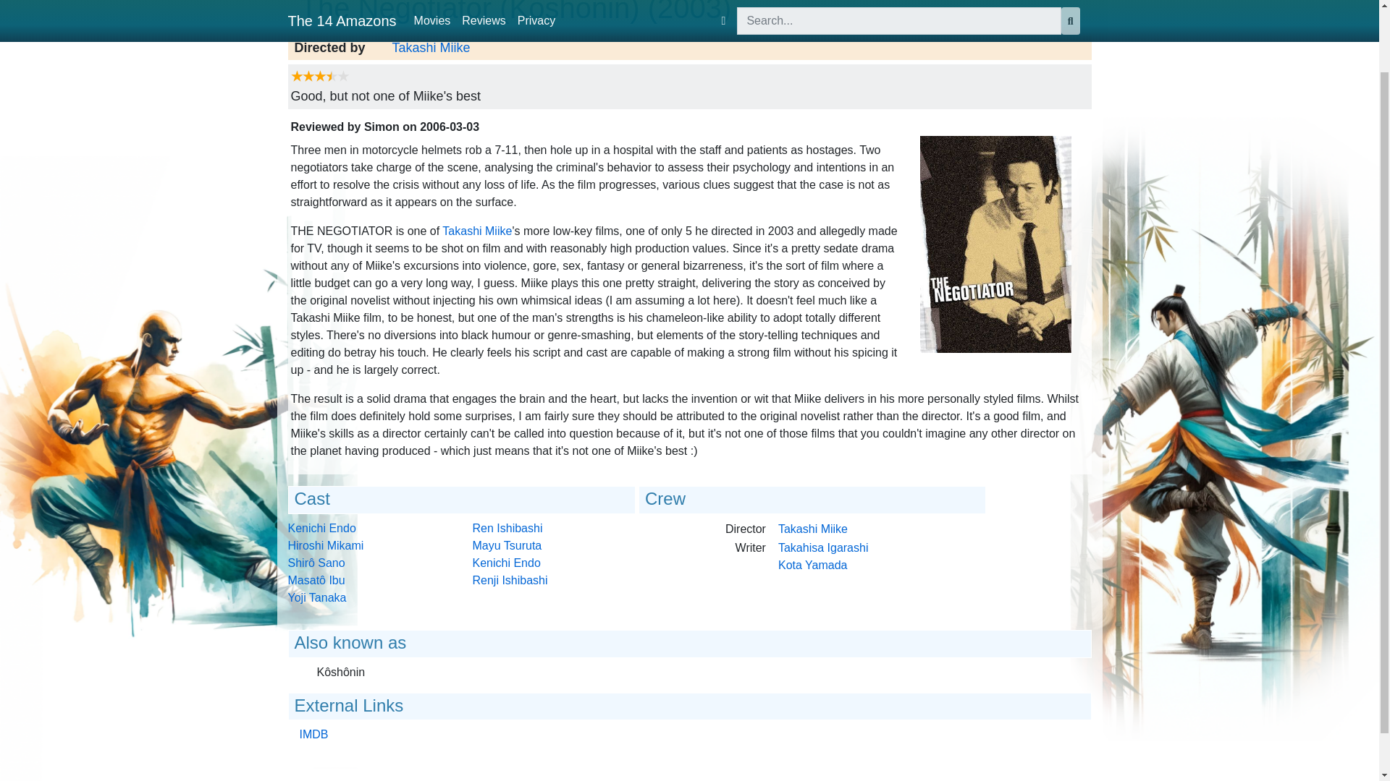 This screenshot has height=781, width=1390. Describe the element at coordinates (507, 528) in the screenshot. I see `Ren Ishibashi` at that location.